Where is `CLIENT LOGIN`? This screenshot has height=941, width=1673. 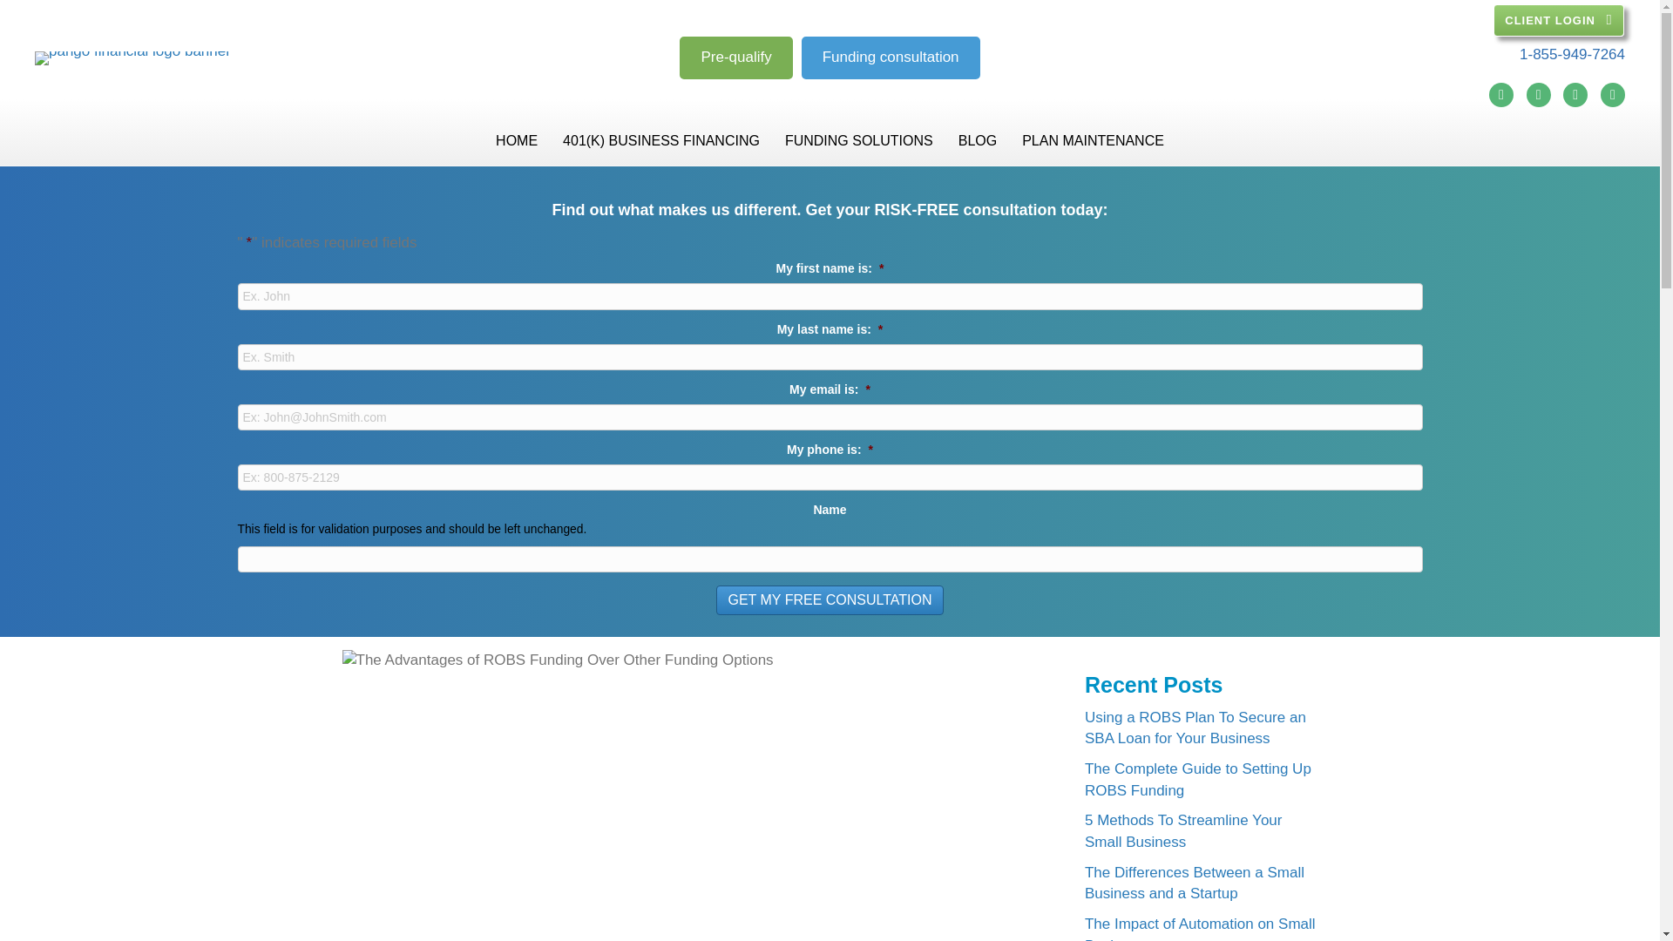
CLIENT LOGIN is located at coordinates (1559, 21).